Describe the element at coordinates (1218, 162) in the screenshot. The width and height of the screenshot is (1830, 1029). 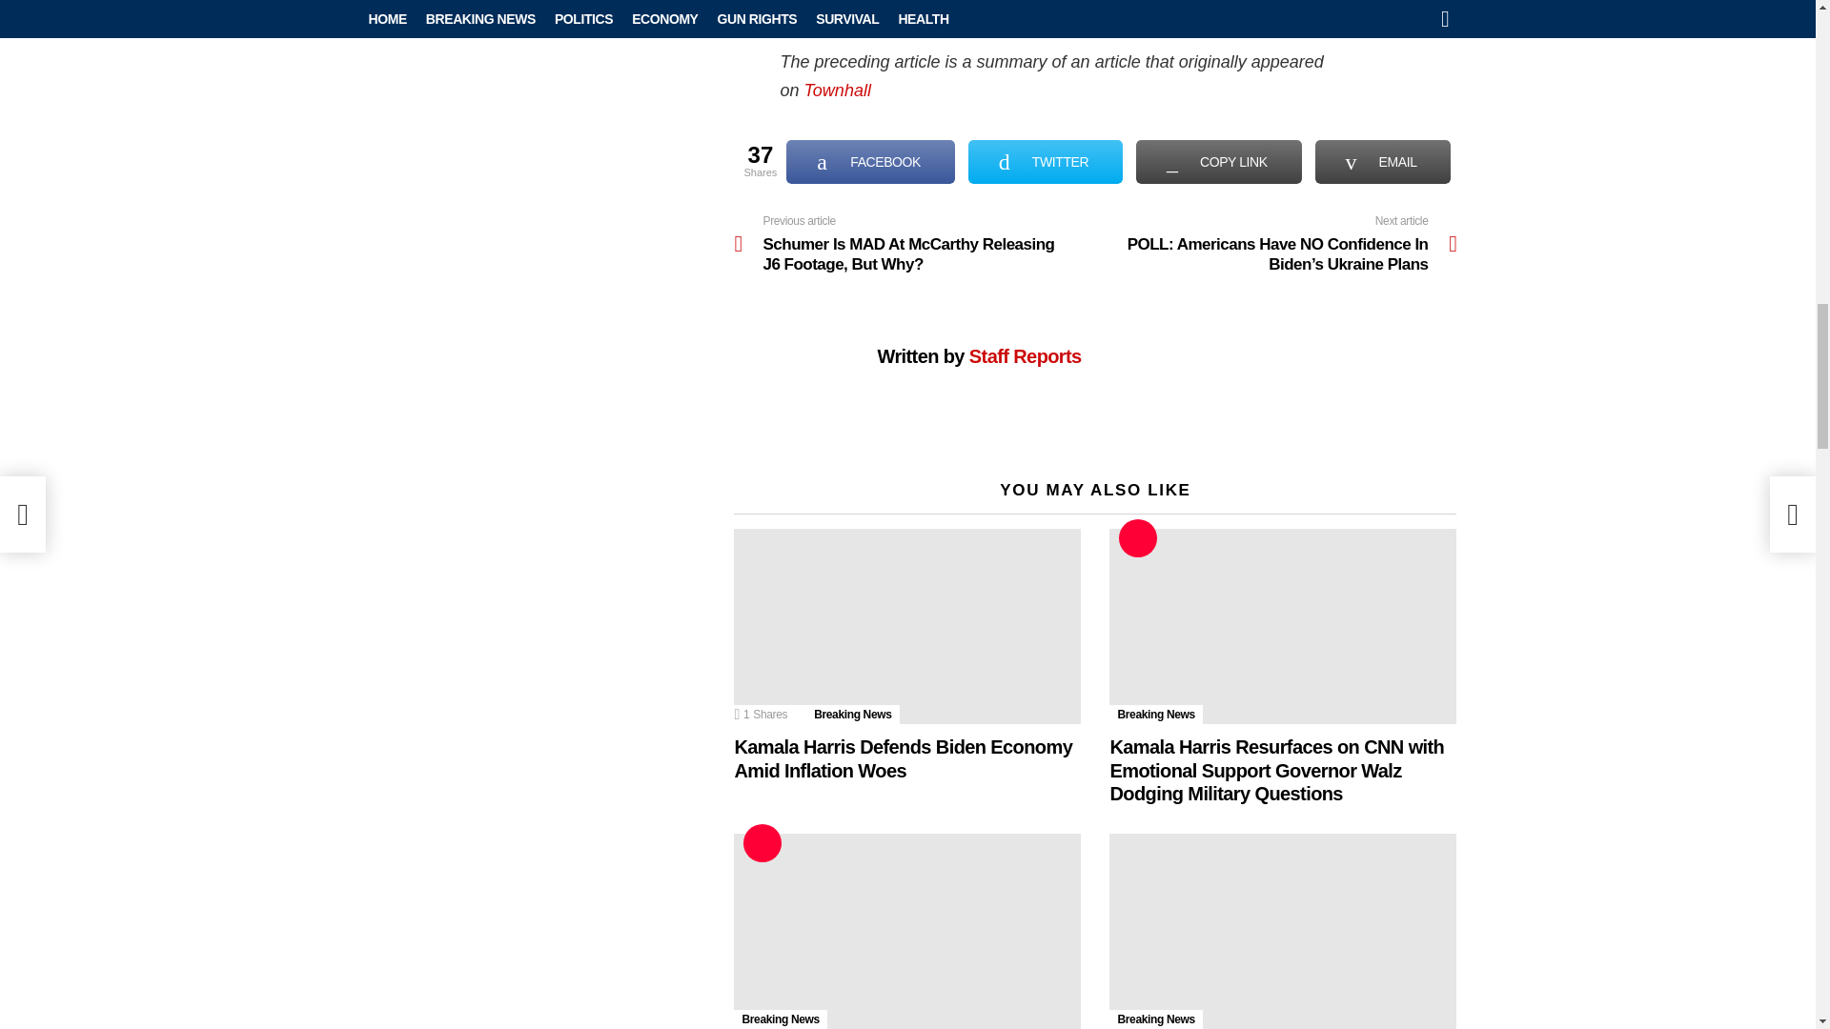
I see `Share on Copy Link` at that location.